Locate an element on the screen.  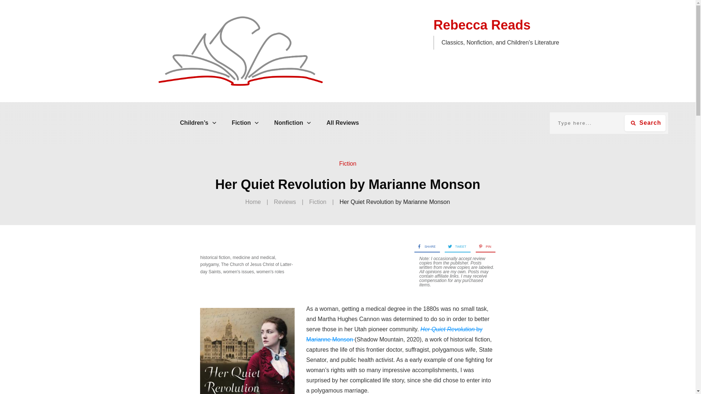
polygamy is located at coordinates (209, 264).